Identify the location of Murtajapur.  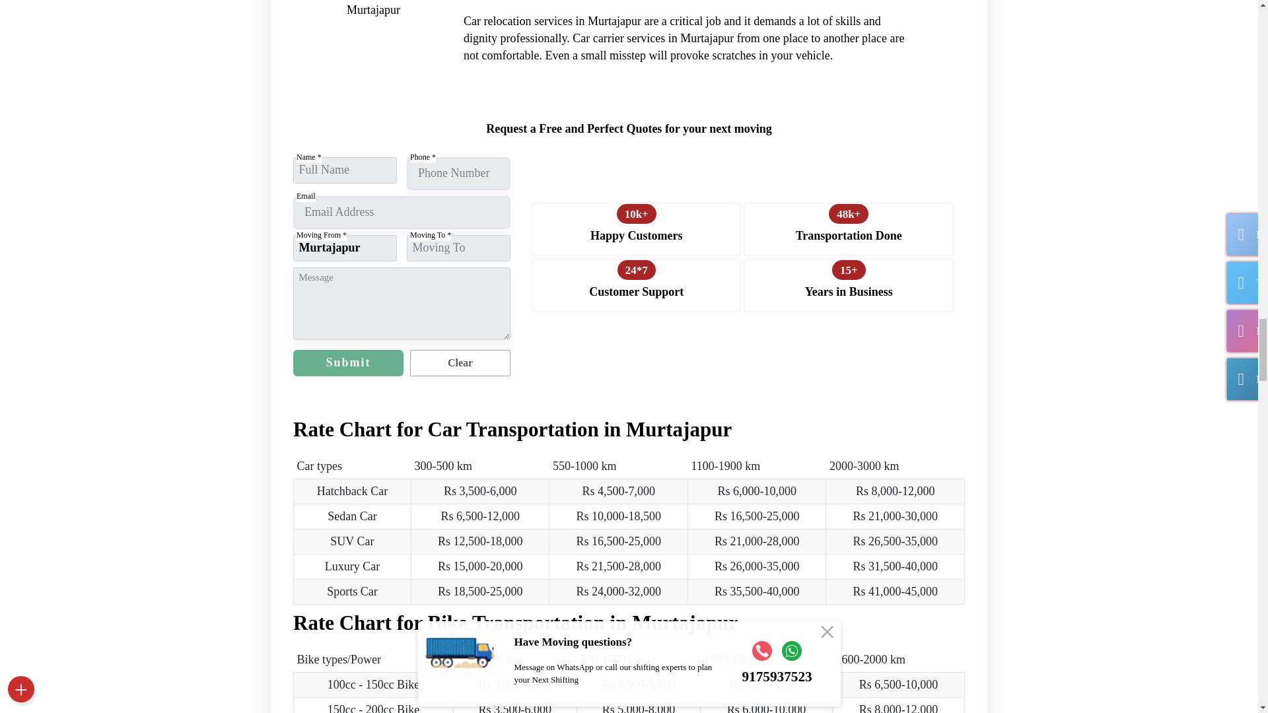
(345, 248).